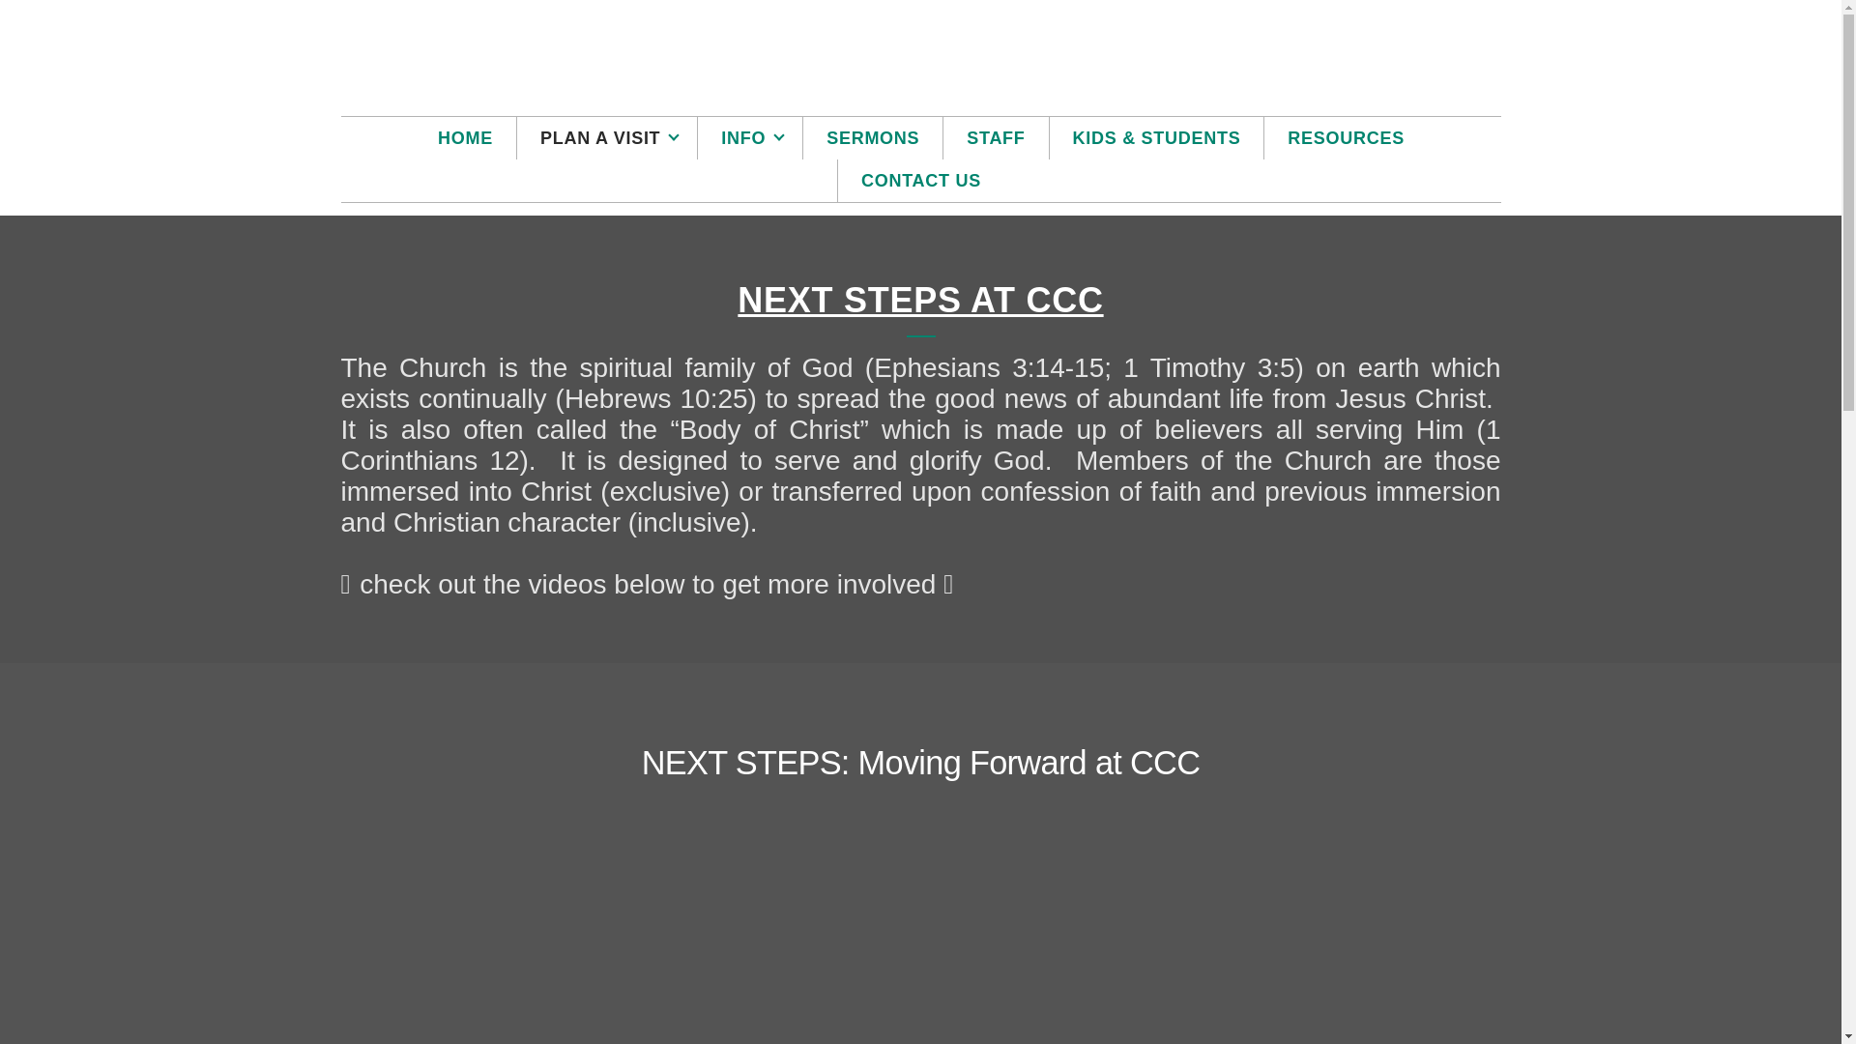 The width and height of the screenshot is (1856, 1044). I want to click on PLAN A VISIT, so click(607, 137).